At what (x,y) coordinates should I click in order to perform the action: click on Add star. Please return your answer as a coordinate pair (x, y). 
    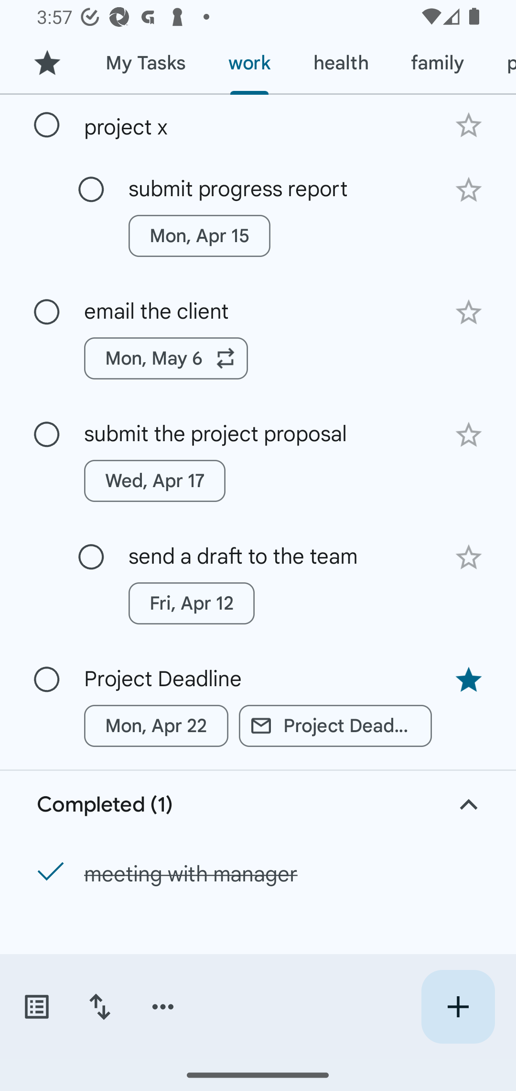
    Looking at the image, I should click on (468, 312).